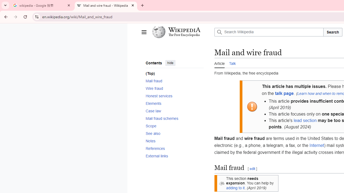  I want to click on AutomationID: toc-References, so click(173, 149).